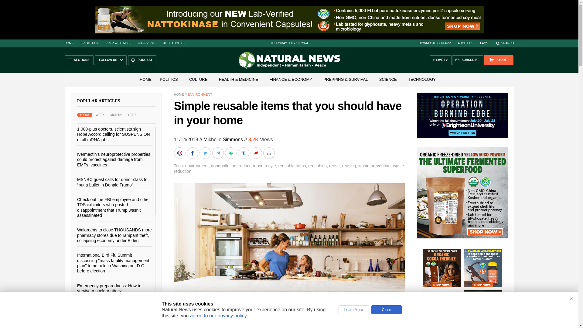  Describe the element at coordinates (269, 153) in the screenshot. I see `More Share Options` at that location.